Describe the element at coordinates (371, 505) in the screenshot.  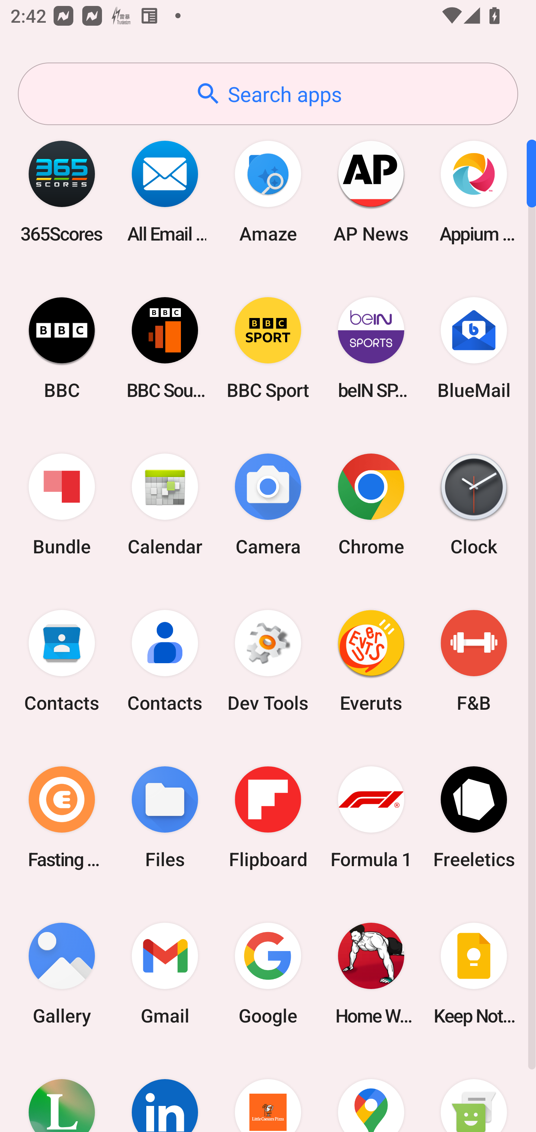
I see `Chrome` at that location.